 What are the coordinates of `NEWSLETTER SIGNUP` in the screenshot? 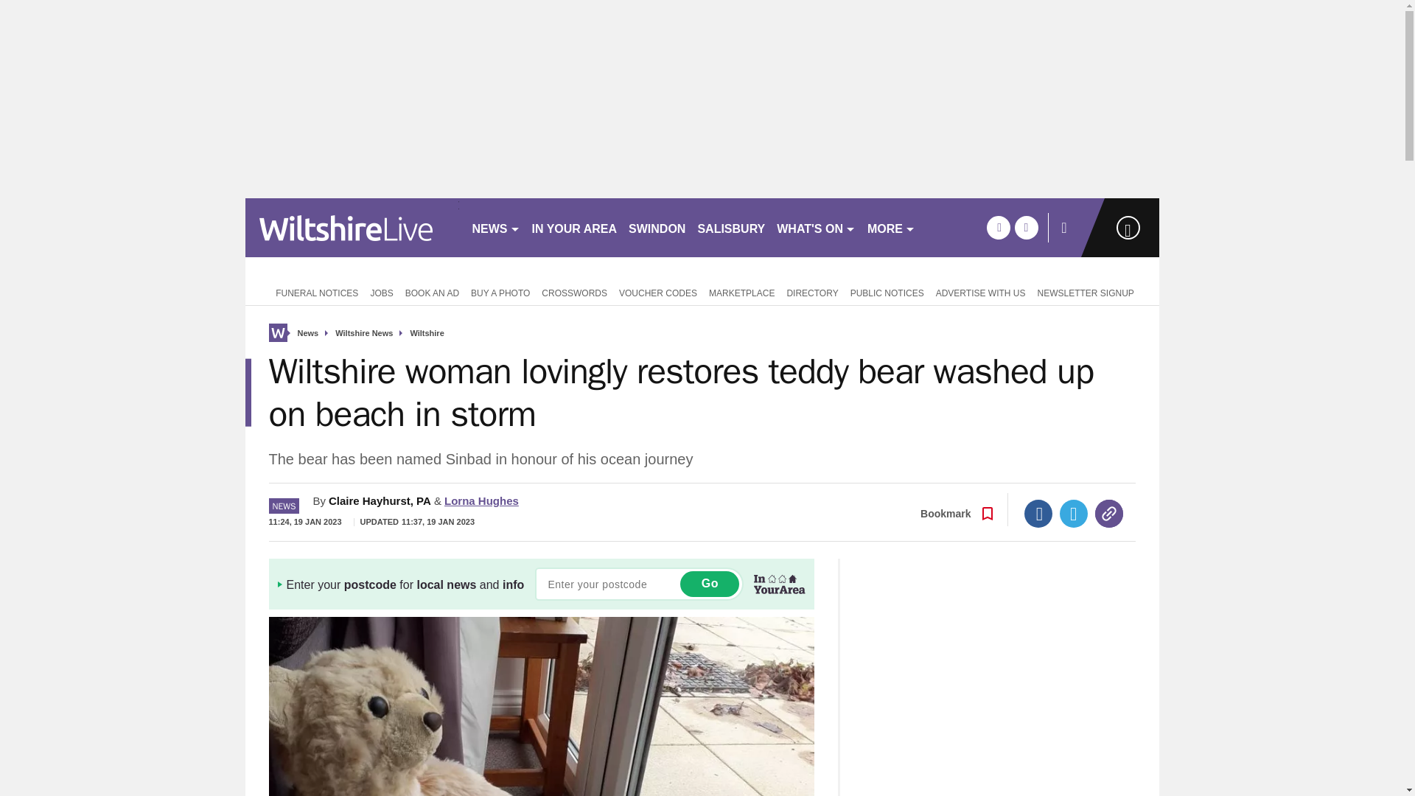 It's located at (1085, 292).